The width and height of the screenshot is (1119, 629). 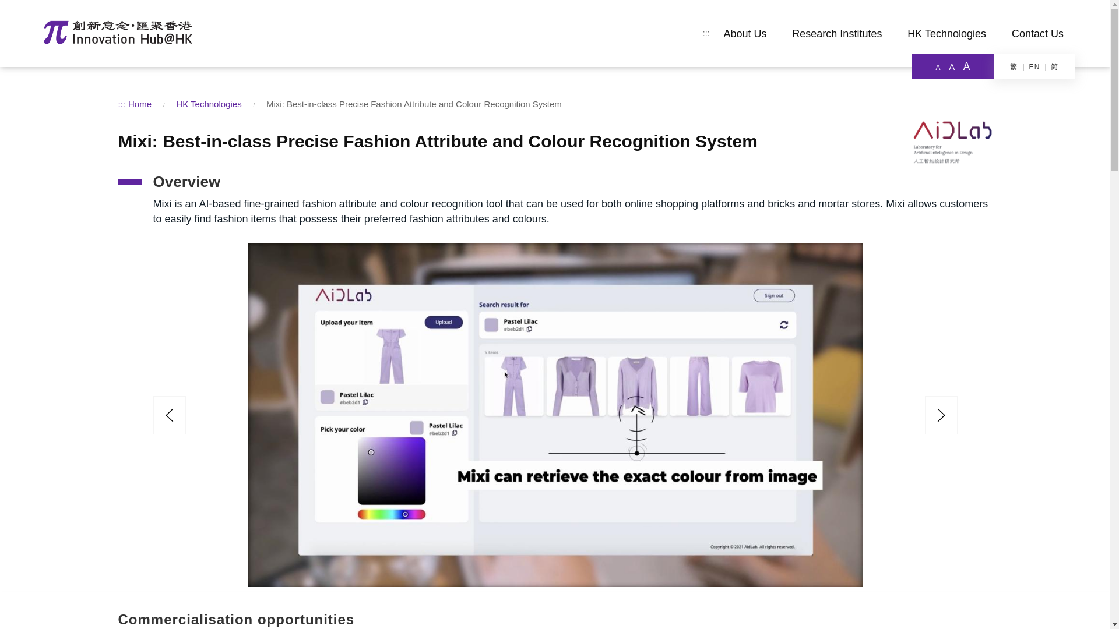 What do you see at coordinates (555, 33) in the screenshot?
I see `::: About Us Research Institutes HK Technologies Contact Us` at bounding box center [555, 33].